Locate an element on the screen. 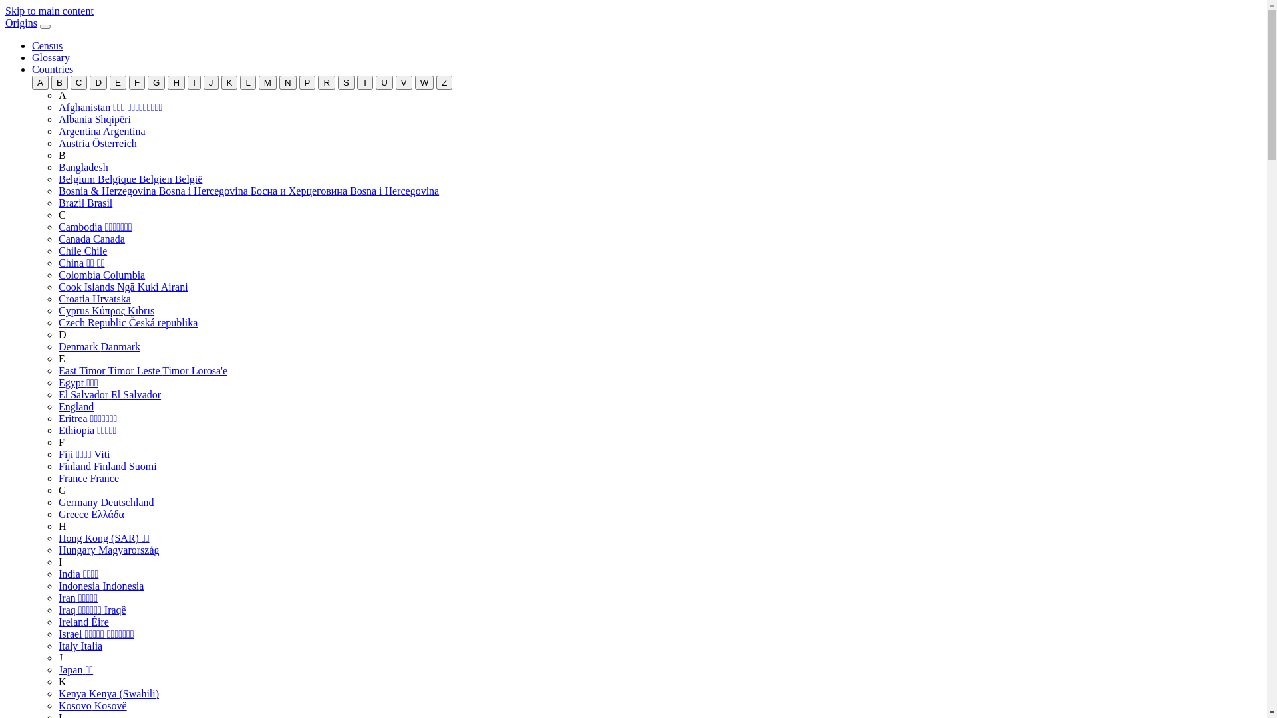  R is located at coordinates (327, 82).